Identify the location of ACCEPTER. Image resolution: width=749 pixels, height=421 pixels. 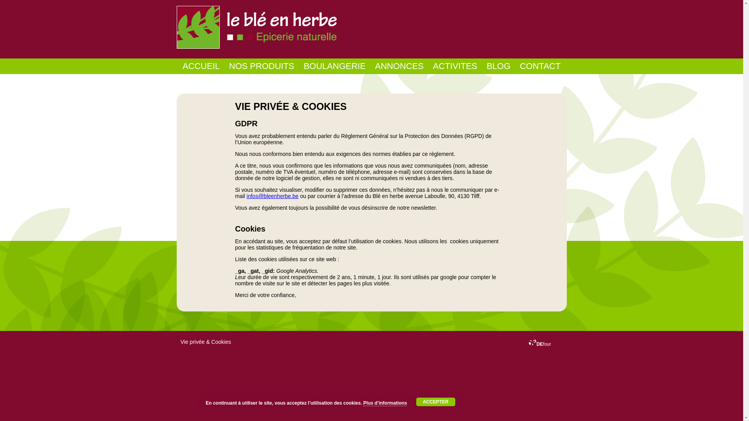
(436, 402).